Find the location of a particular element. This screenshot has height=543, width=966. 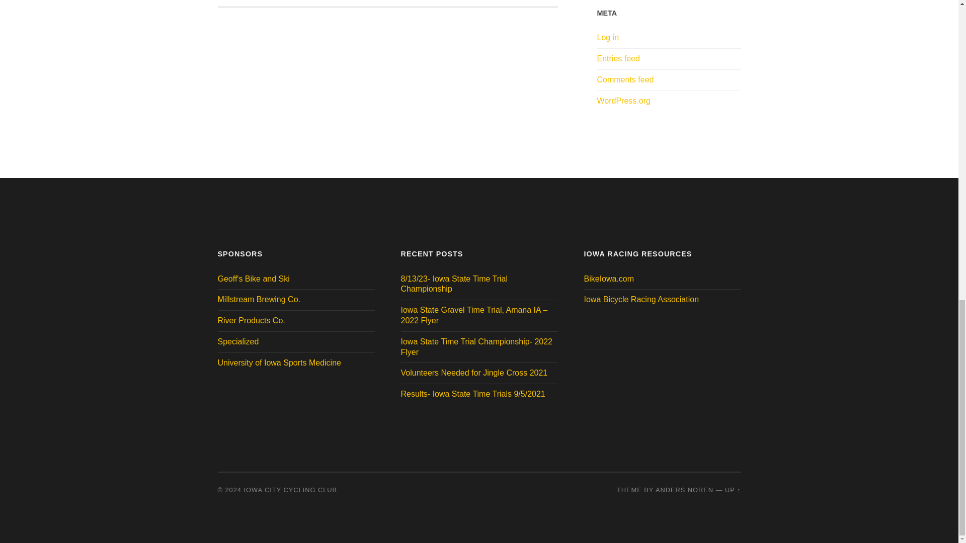

Millstream Brewing Co. is located at coordinates (259, 299).